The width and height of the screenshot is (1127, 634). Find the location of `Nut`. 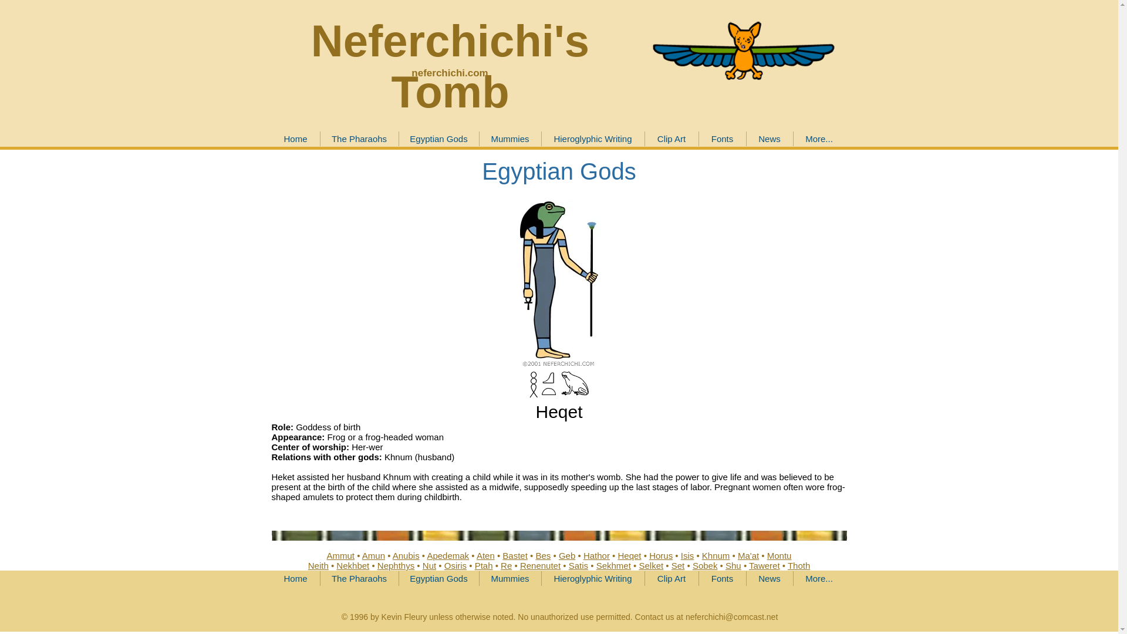

Nut is located at coordinates (430, 565).